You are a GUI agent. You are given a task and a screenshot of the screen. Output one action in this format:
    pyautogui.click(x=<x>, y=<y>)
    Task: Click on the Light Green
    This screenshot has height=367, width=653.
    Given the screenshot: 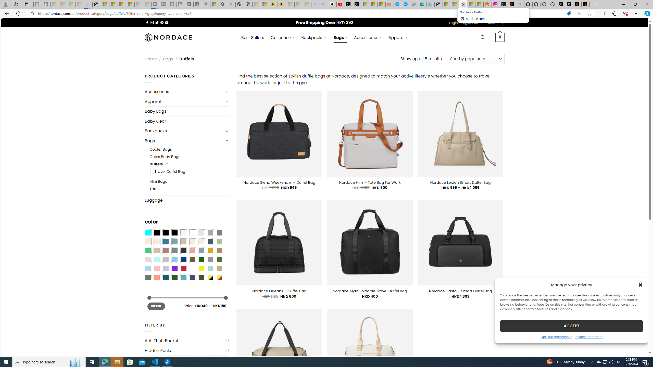 What is the action you would take?
    pyautogui.click(x=219, y=242)
    